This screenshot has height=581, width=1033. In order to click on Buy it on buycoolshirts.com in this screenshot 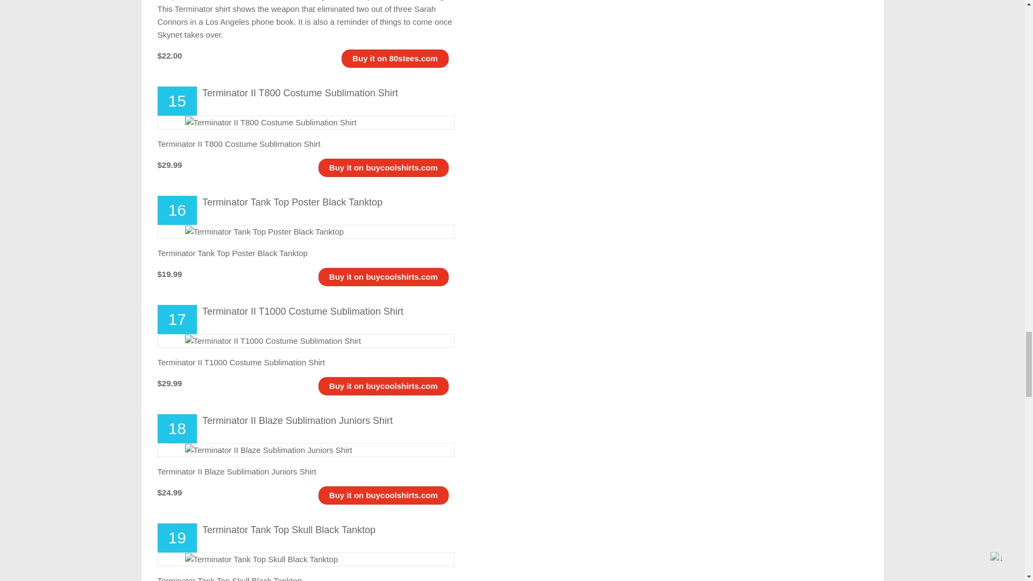, I will do `click(384, 495)`.